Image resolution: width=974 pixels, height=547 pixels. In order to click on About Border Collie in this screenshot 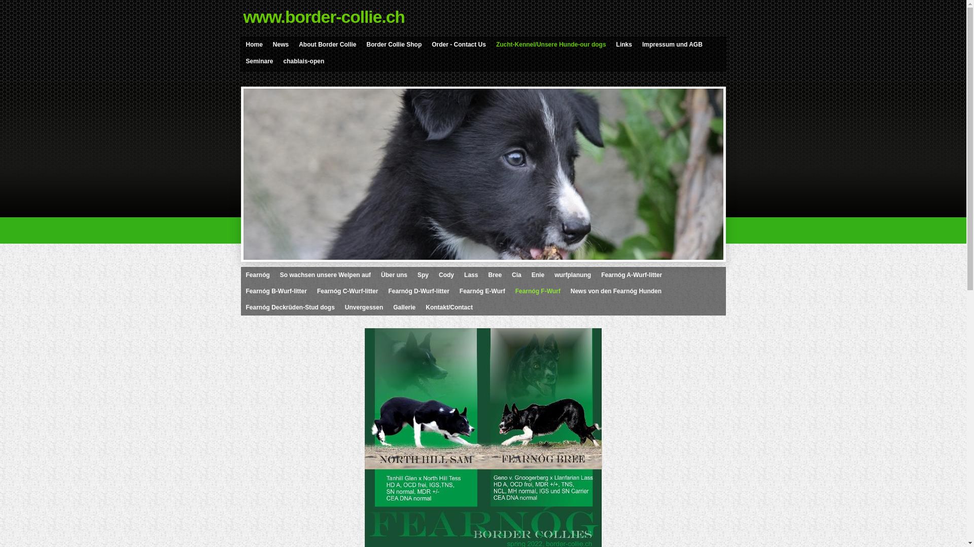, I will do `click(328, 45)`.